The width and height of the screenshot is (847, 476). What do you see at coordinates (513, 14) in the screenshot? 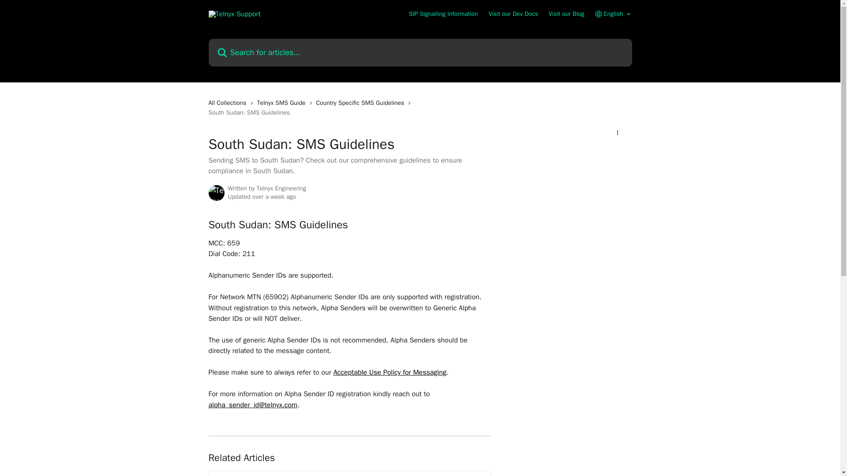
I see `Visit our Dev Docs` at bounding box center [513, 14].